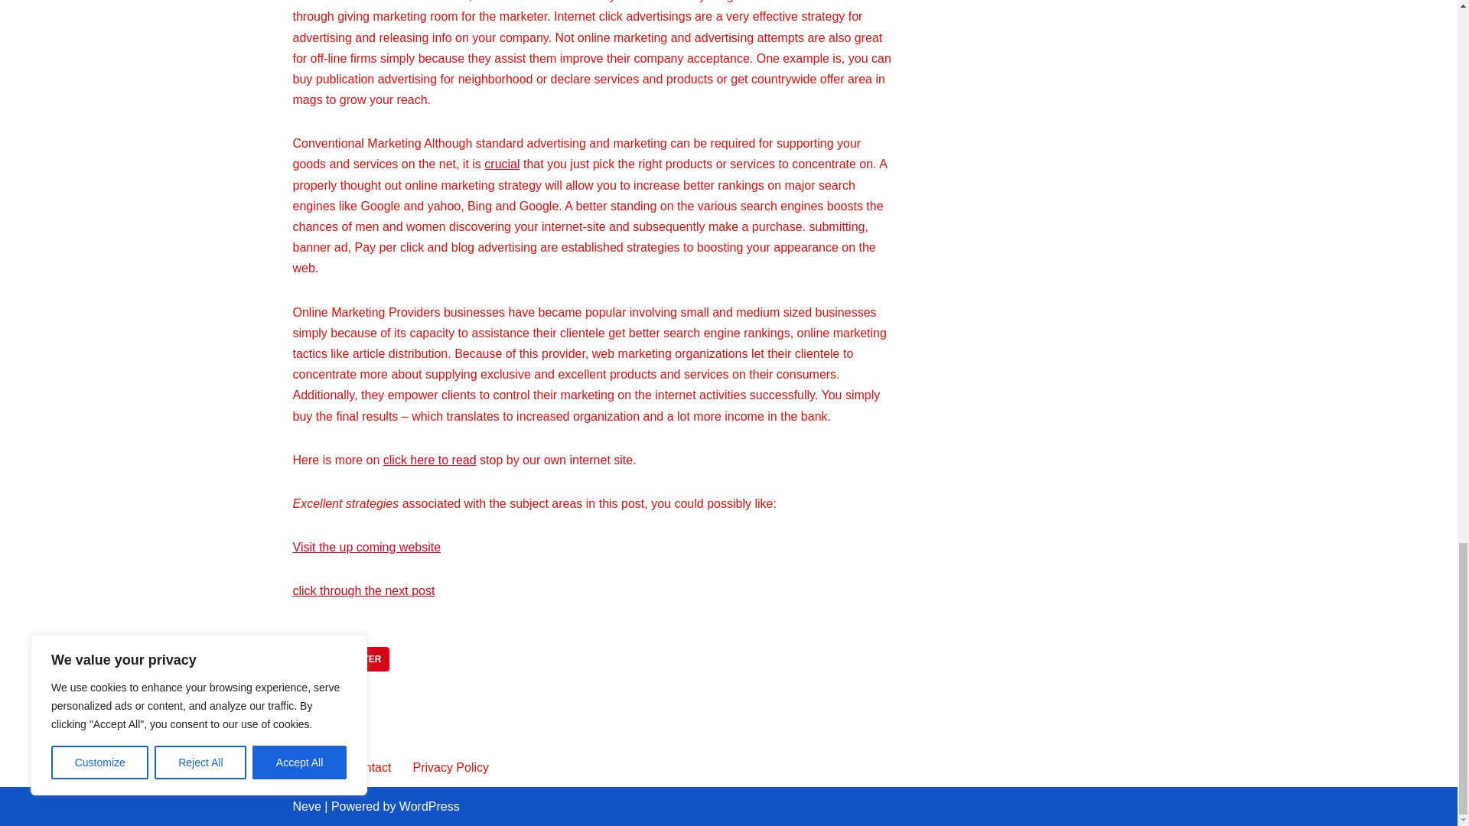  What do you see at coordinates (366, 547) in the screenshot?
I see `Visit the up coming website` at bounding box center [366, 547].